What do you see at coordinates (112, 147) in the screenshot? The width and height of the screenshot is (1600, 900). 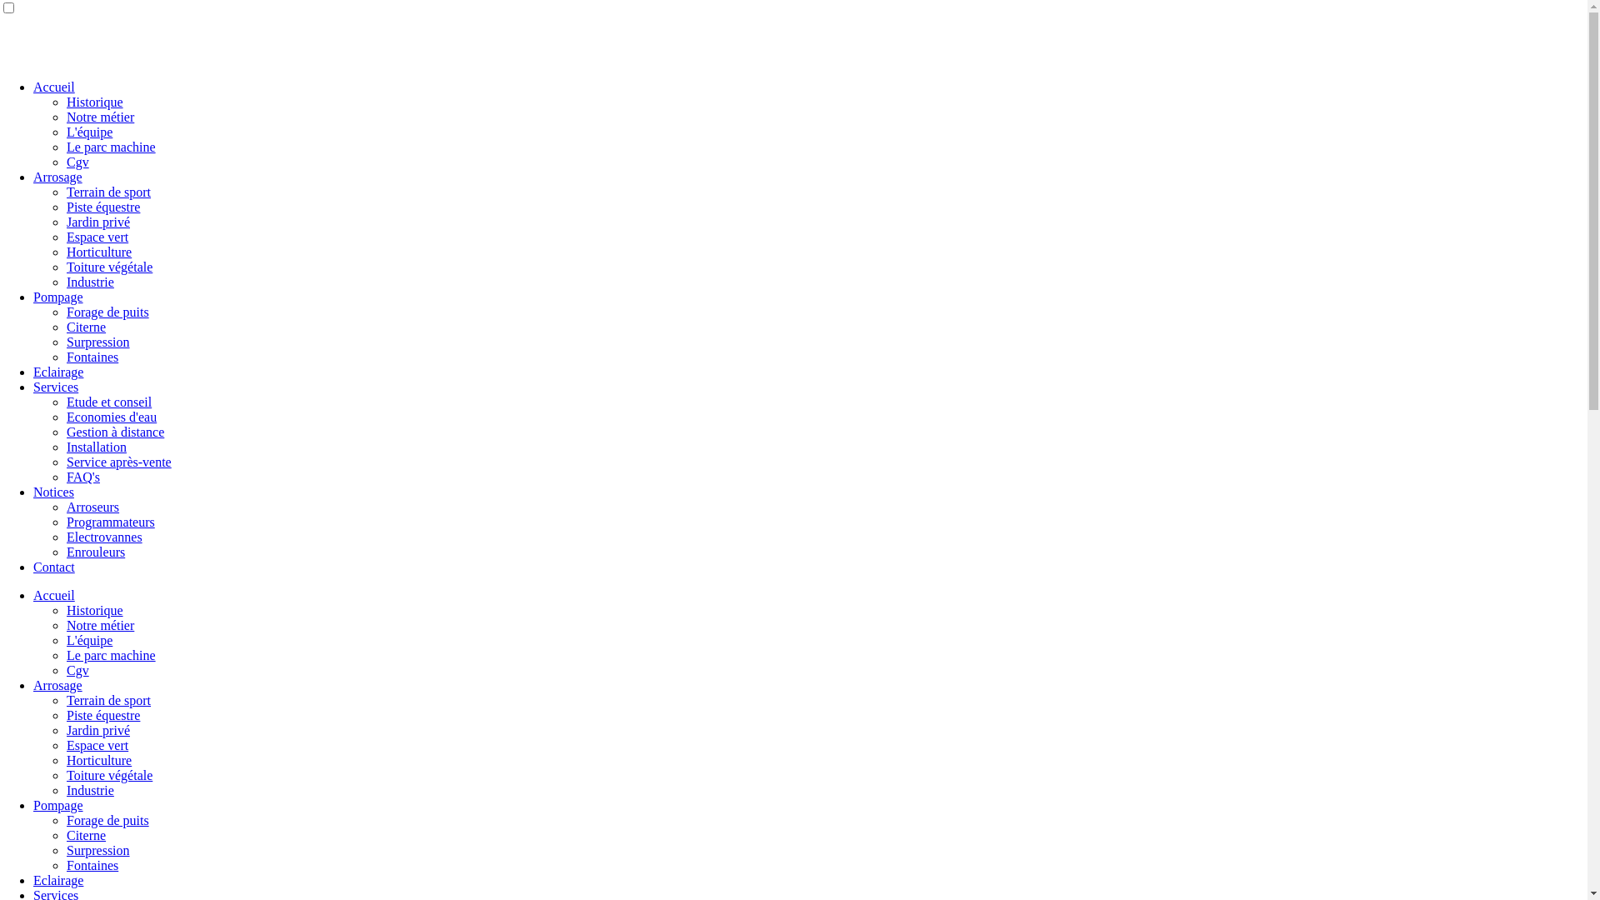 I see `Le parc machine` at bounding box center [112, 147].